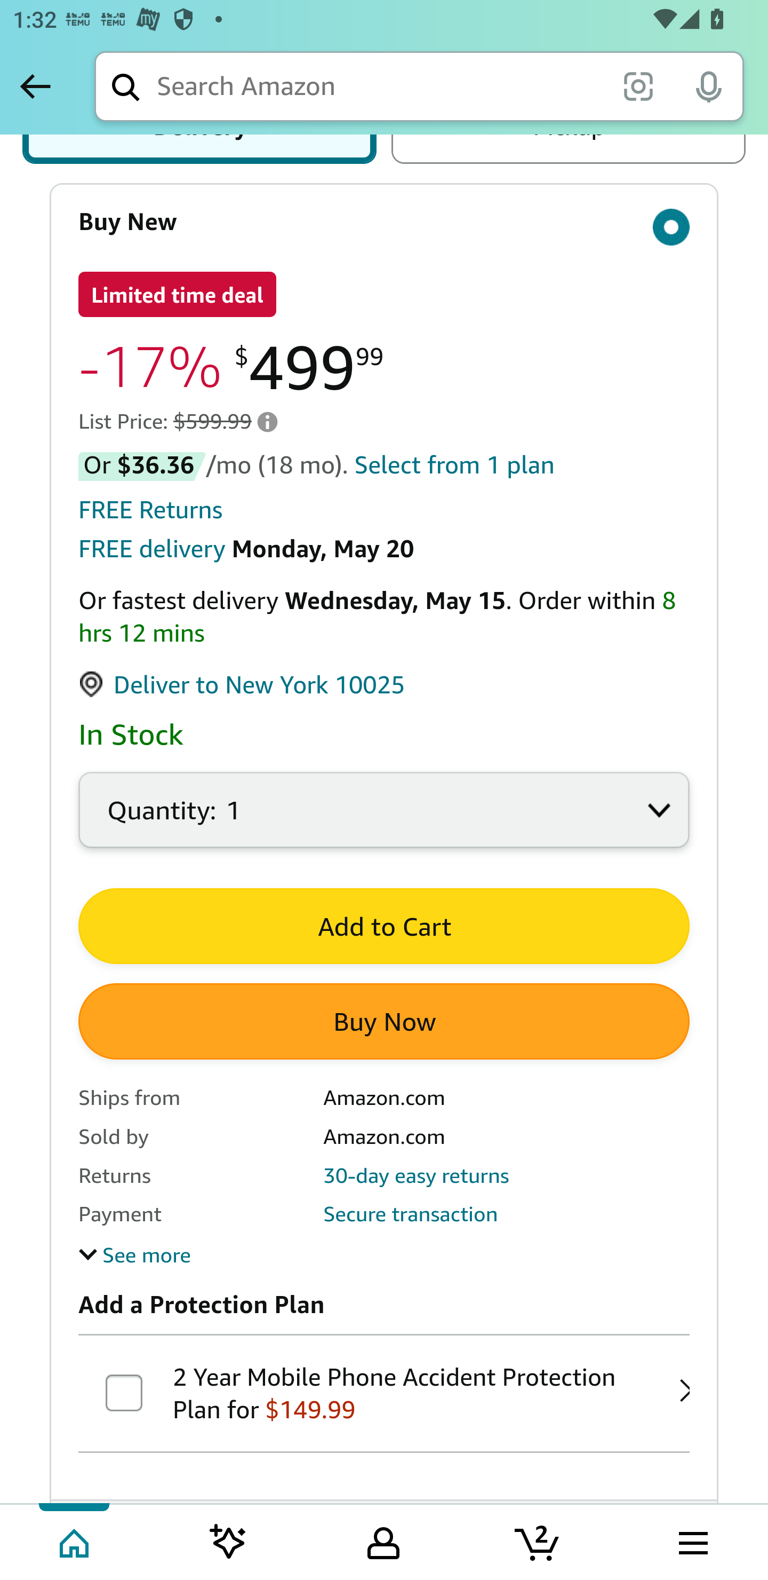 The height and width of the screenshot is (1580, 768). I want to click on Select from 1 plan, so click(454, 465).